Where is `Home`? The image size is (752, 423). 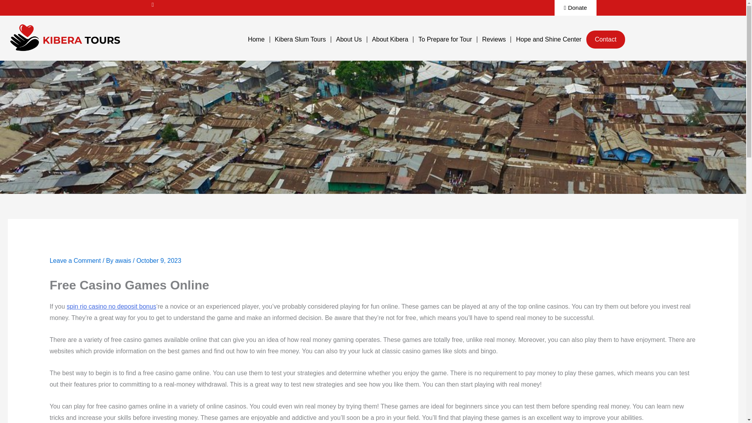 Home is located at coordinates (256, 39).